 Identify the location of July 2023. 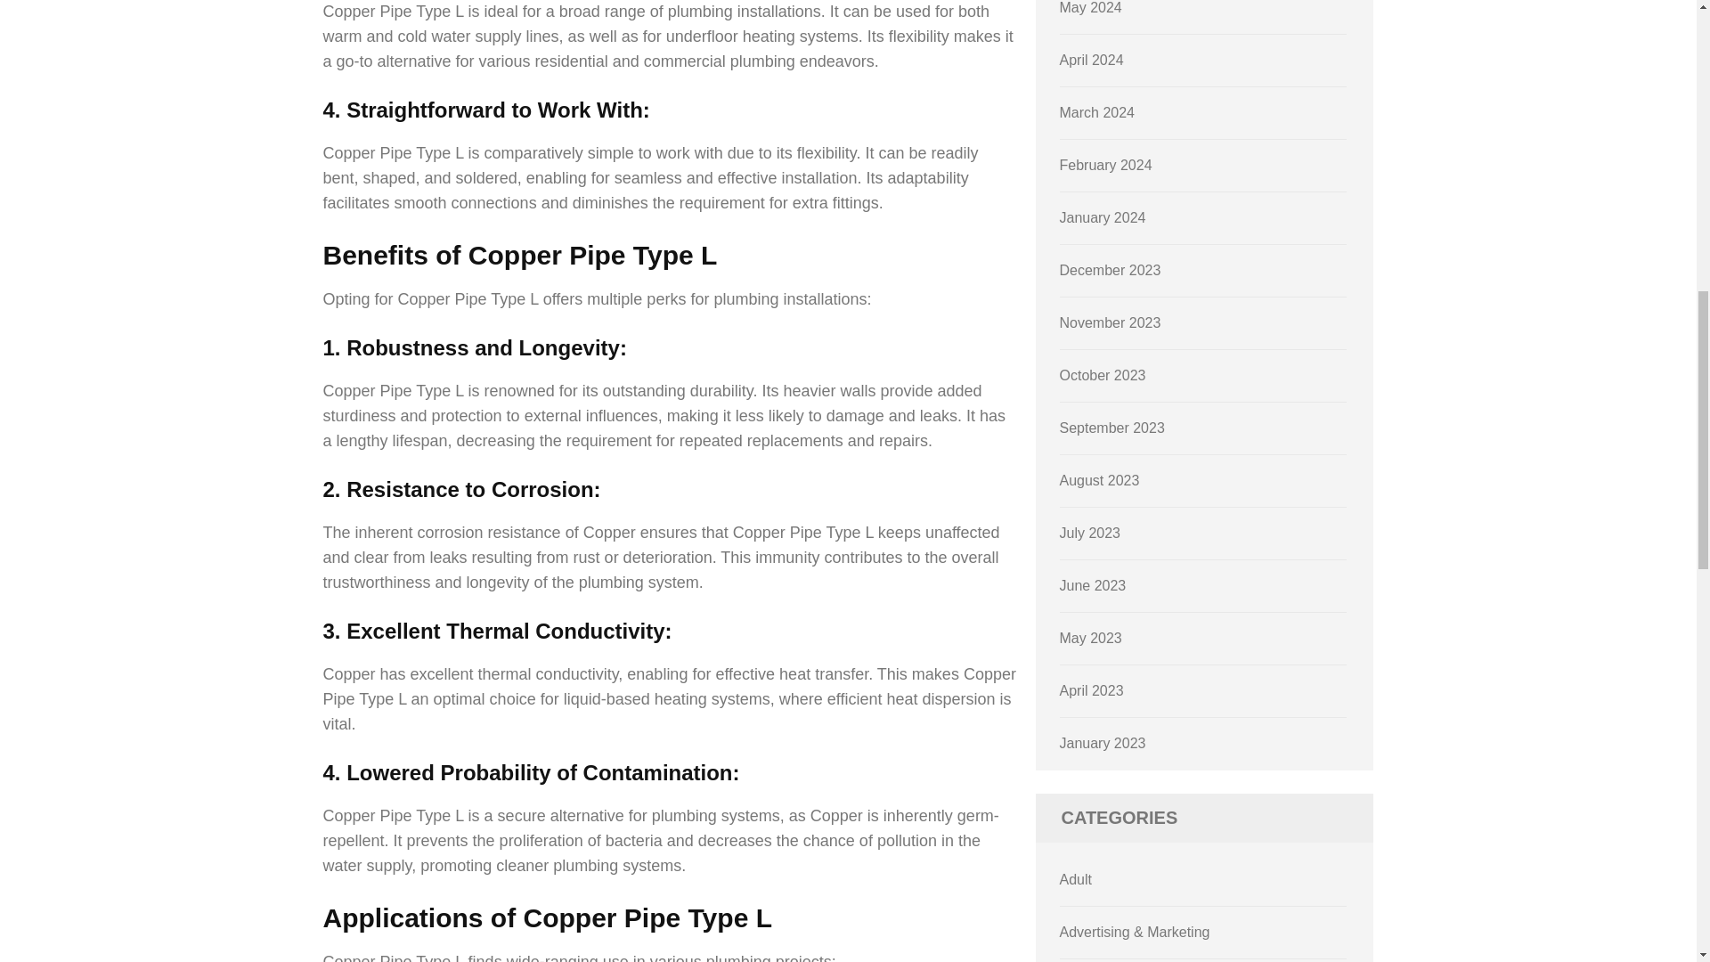
(1090, 533).